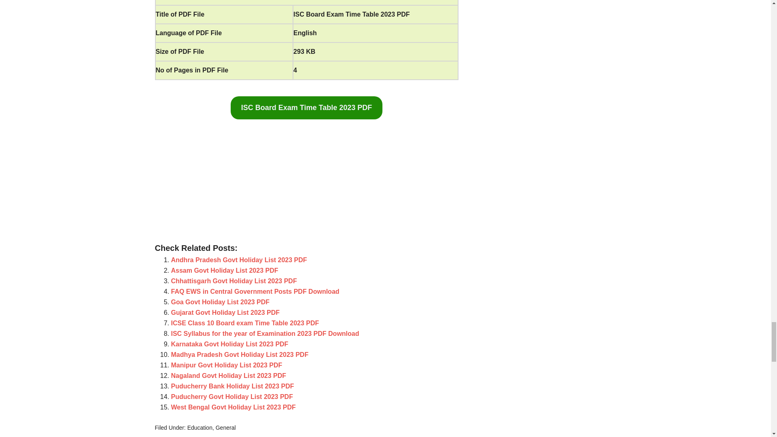 This screenshot has width=777, height=437. I want to click on Puducherry Bank Holiday List 2023 PDF, so click(232, 386).